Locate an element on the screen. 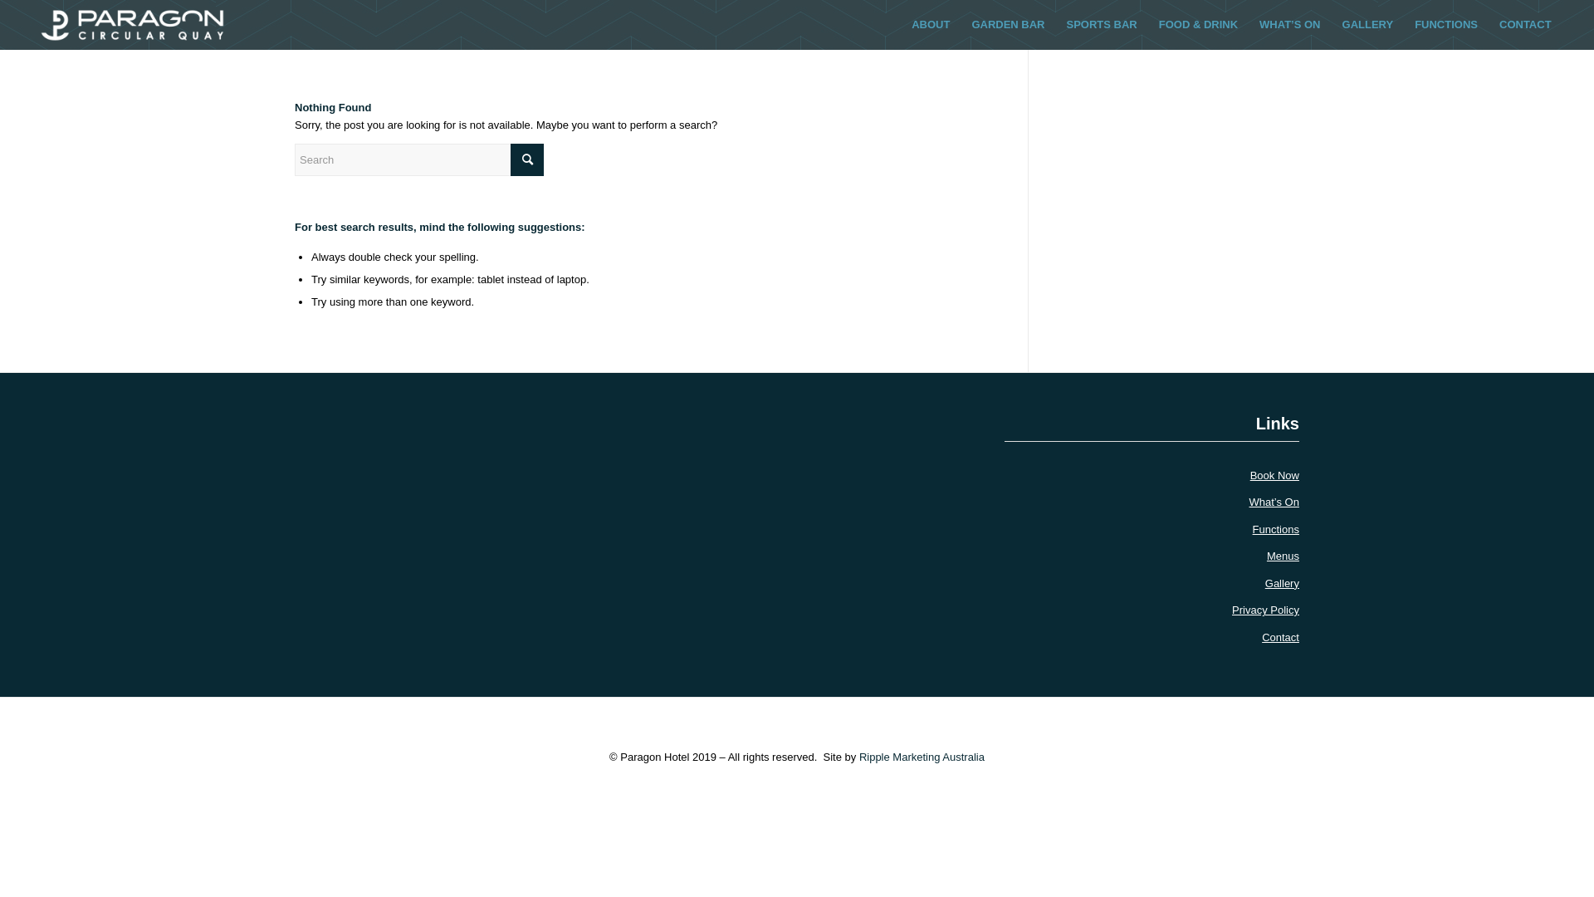 This screenshot has height=897, width=1594. Contact is located at coordinates (1280, 638).